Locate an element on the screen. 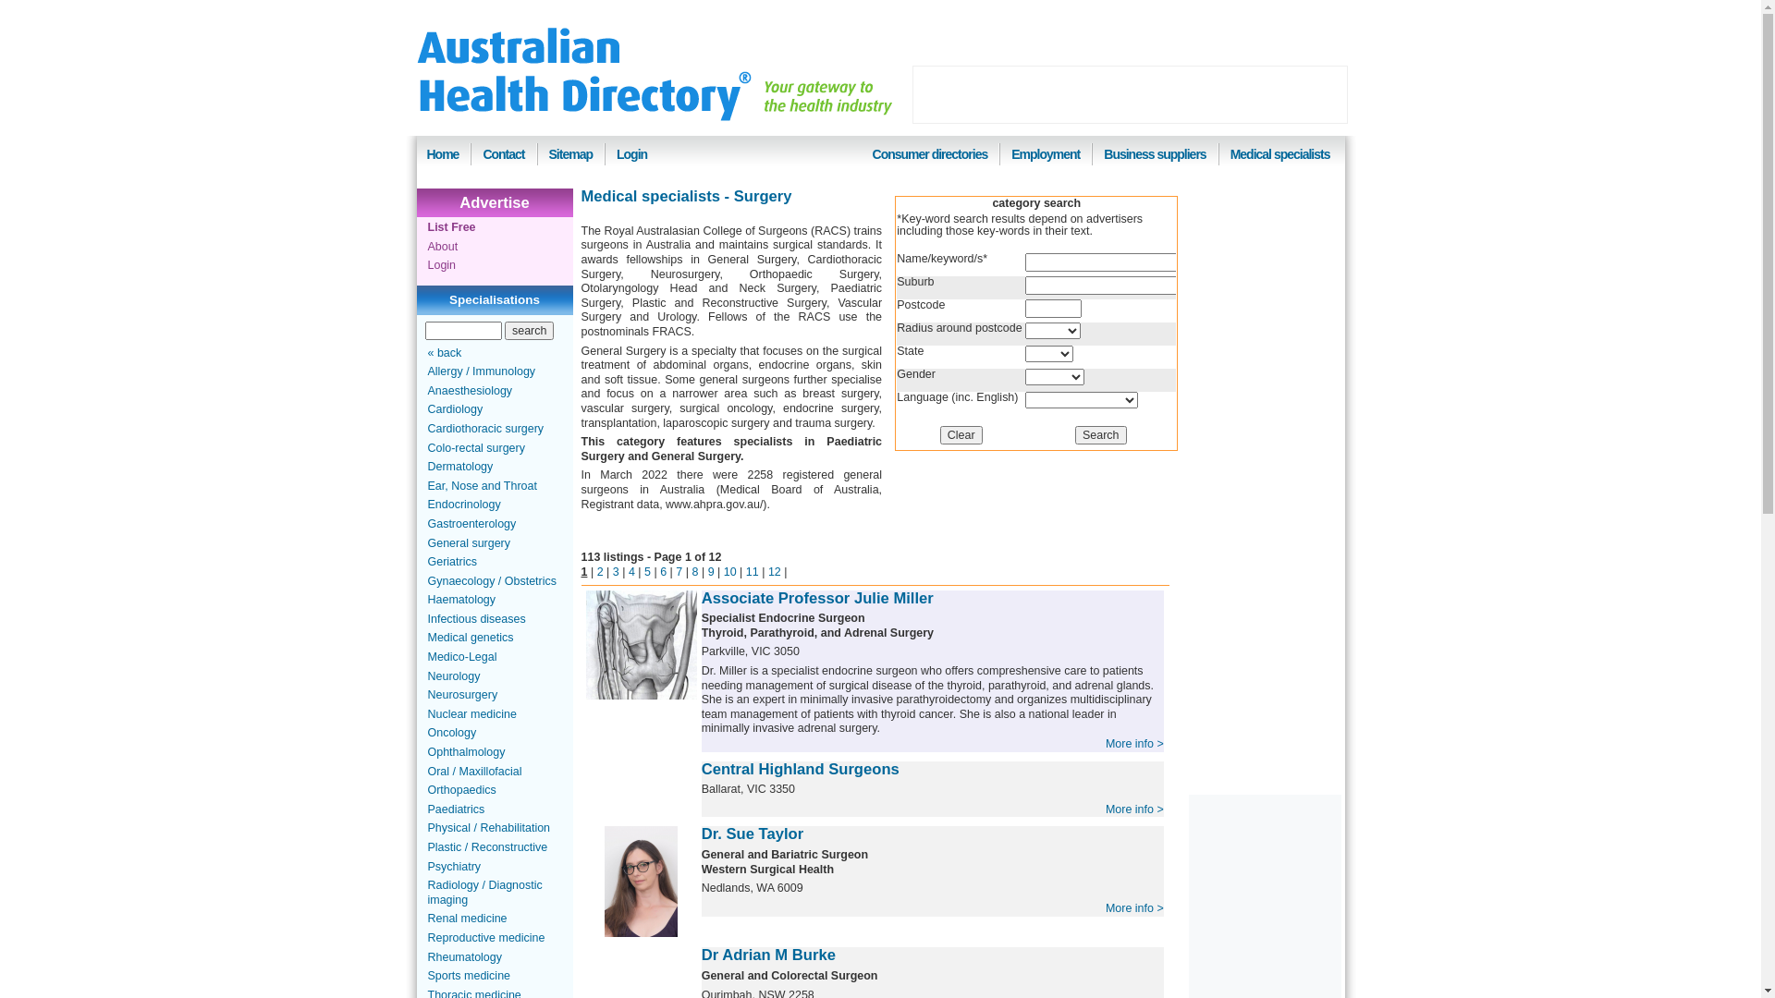 The image size is (1775, 998). Neurology is located at coordinates (453, 676).